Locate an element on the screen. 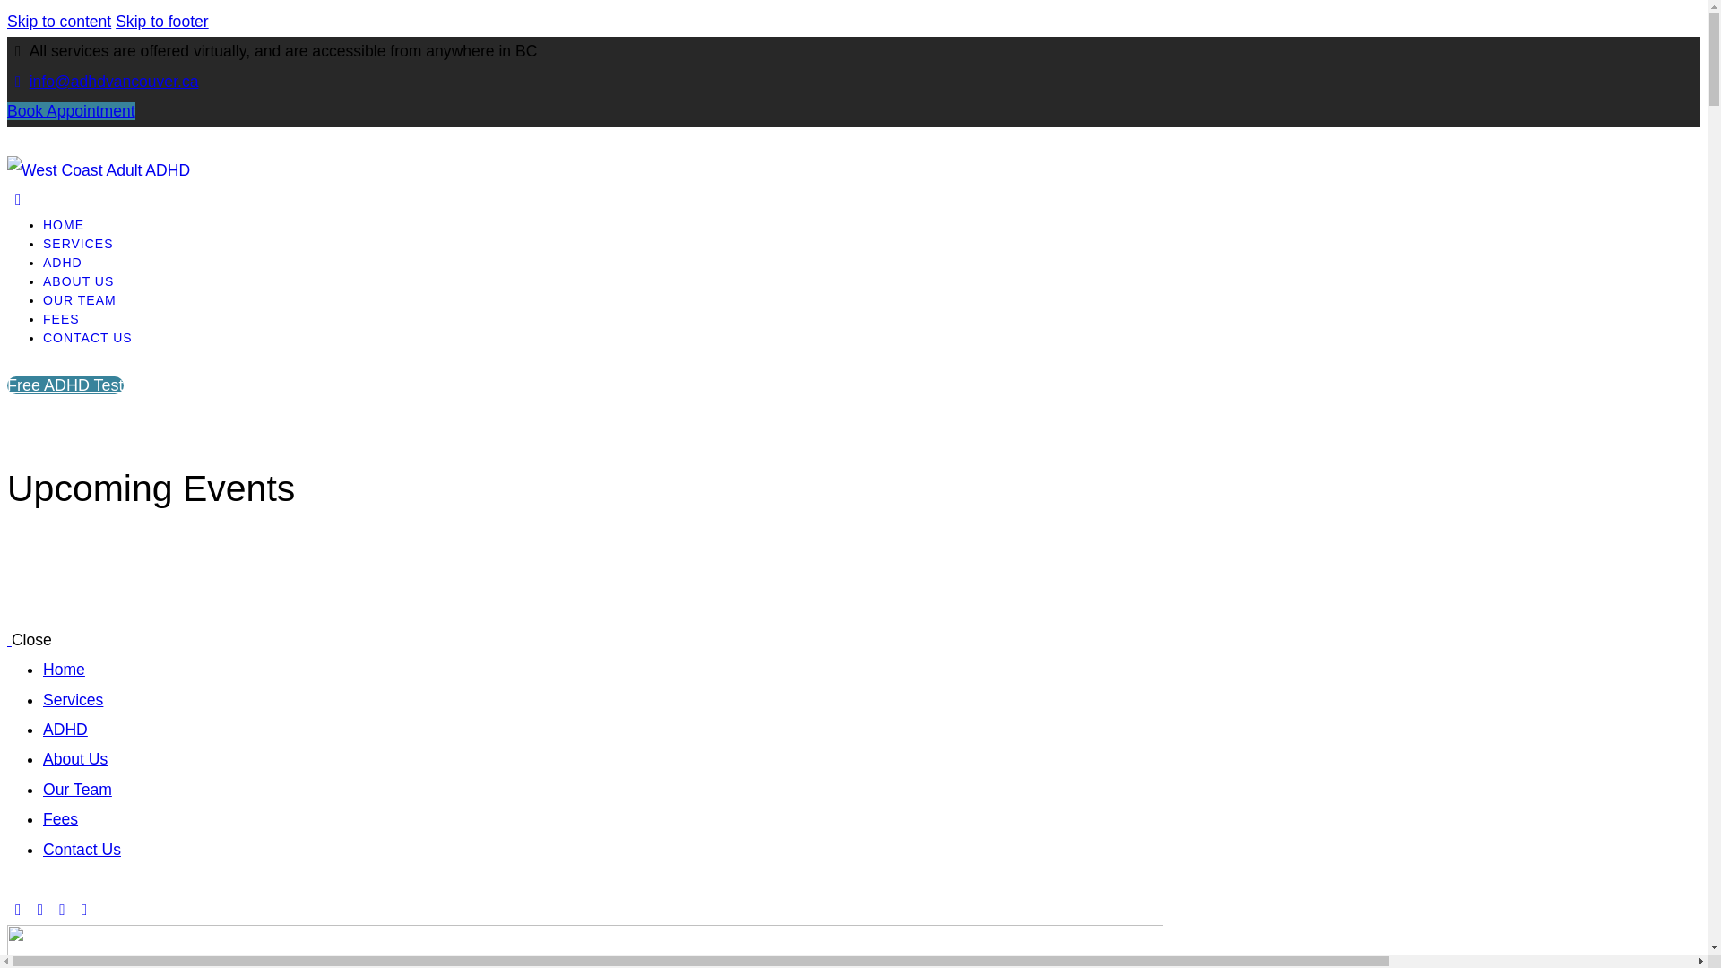 This screenshot has width=1721, height=968. OUR TEAM is located at coordinates (80, 300).